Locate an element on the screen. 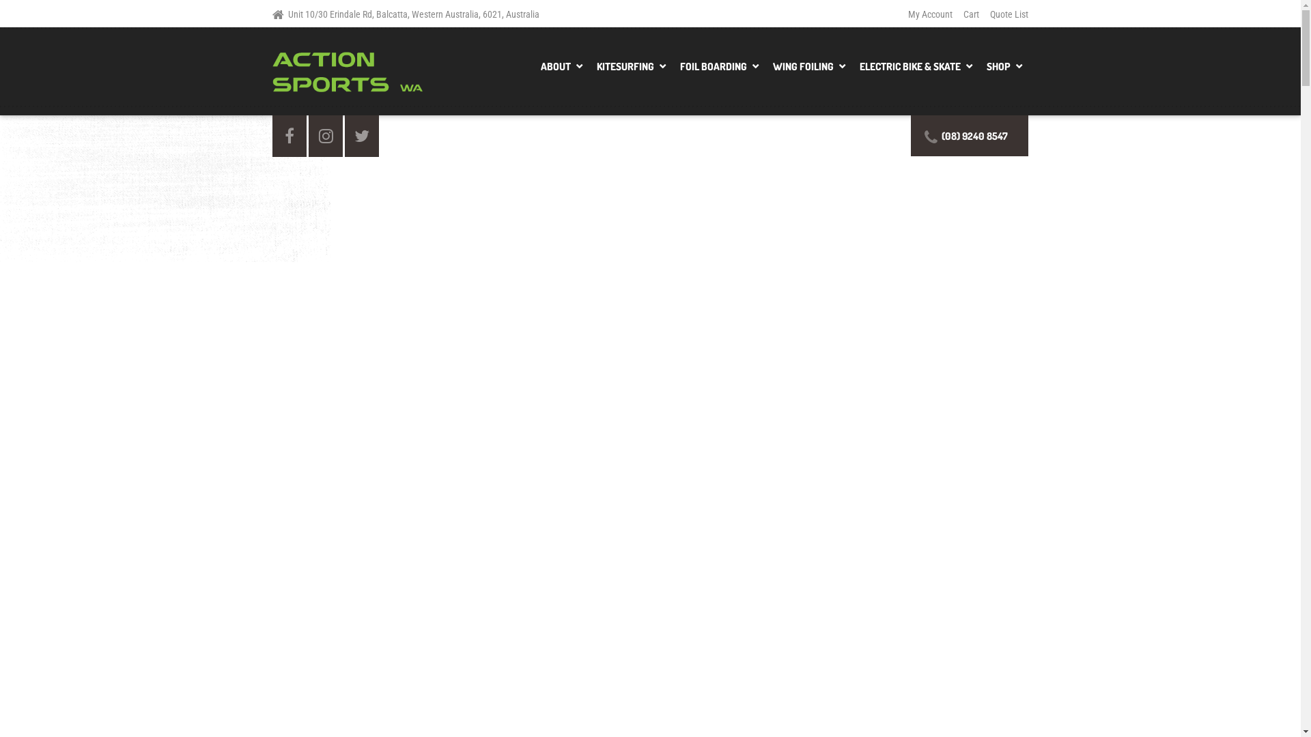  Quote List is located at coordinates (1006, 14).